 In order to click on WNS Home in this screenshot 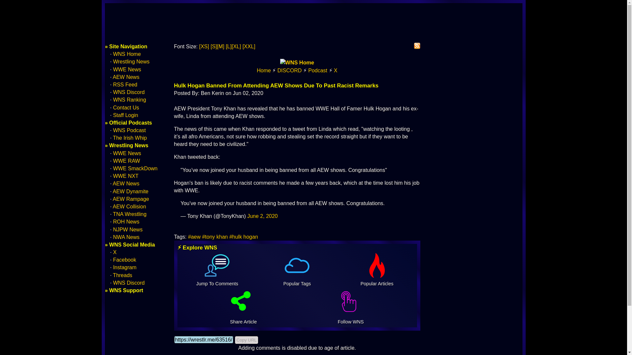, I will do `click(264, 70)`.